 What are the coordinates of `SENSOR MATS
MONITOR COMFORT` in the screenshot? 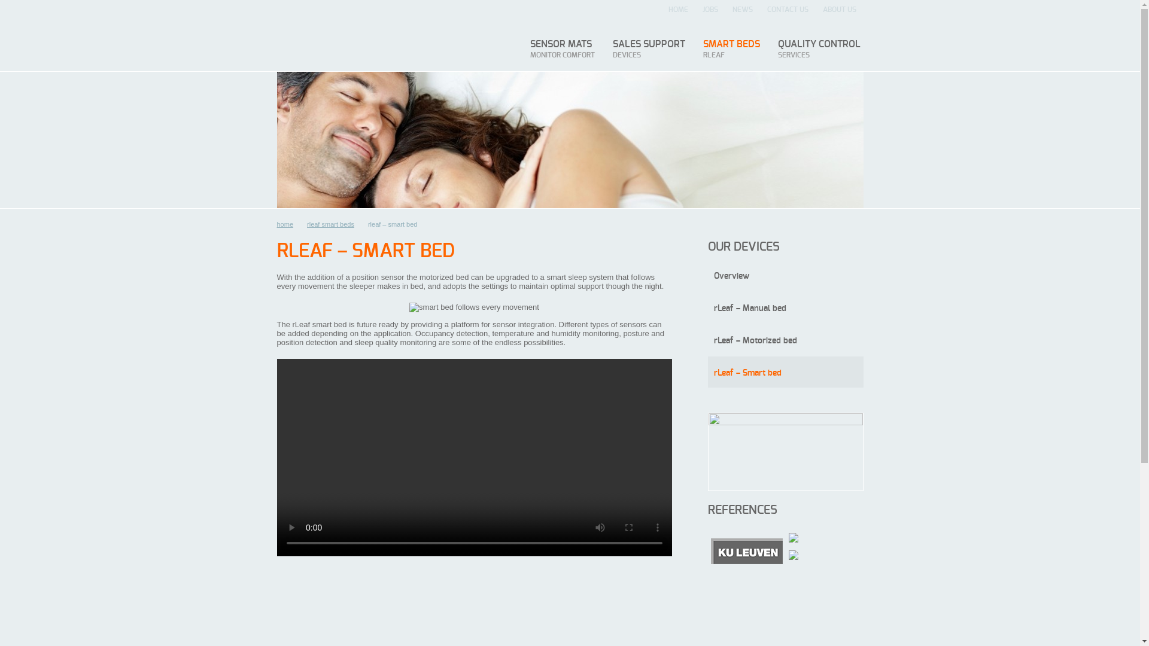 It's located at (562, 49).